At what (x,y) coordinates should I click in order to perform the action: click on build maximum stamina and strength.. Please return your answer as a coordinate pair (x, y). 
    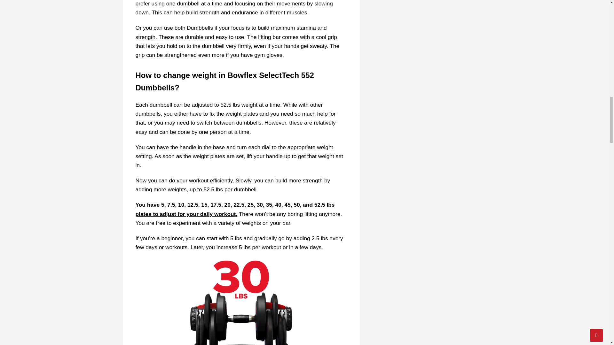
    Looking at the image, I should click on (231, 32).